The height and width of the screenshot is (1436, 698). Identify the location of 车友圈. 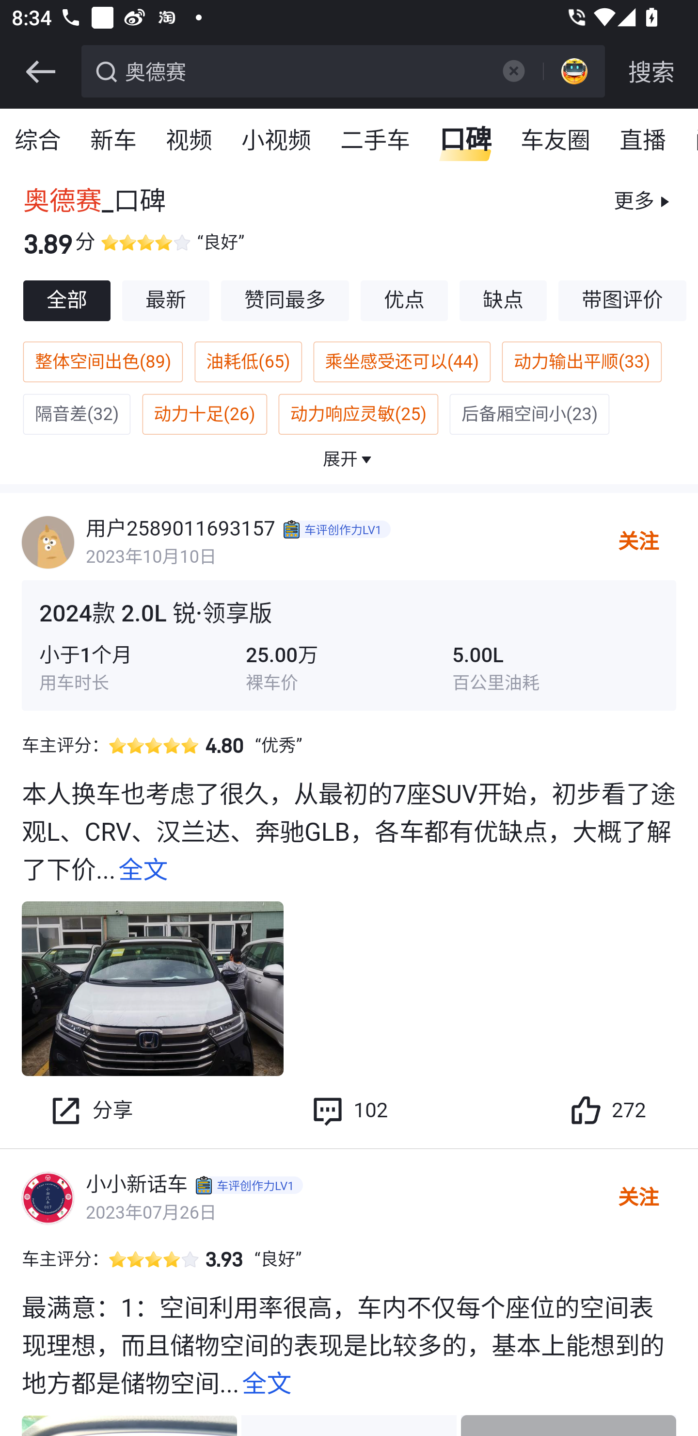
(556, 141).